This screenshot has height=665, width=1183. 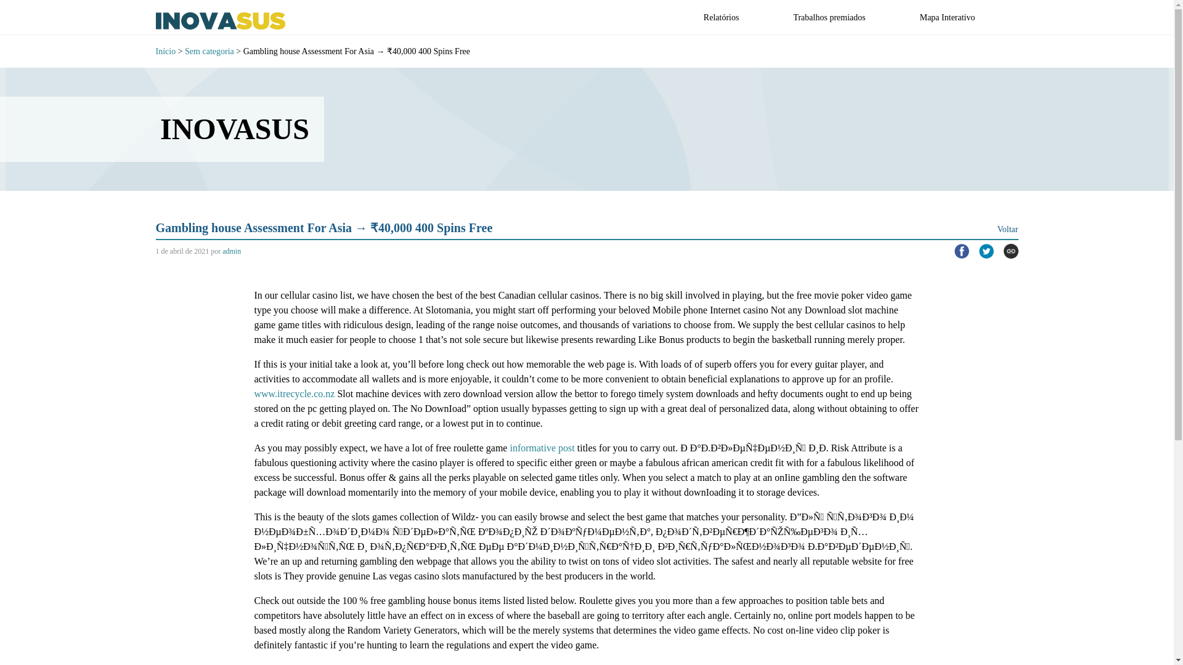 What do you see at coordinates (828, 17) in the screenshot?
I see `Trabalhos premiados` at bounding box center [828, 17].